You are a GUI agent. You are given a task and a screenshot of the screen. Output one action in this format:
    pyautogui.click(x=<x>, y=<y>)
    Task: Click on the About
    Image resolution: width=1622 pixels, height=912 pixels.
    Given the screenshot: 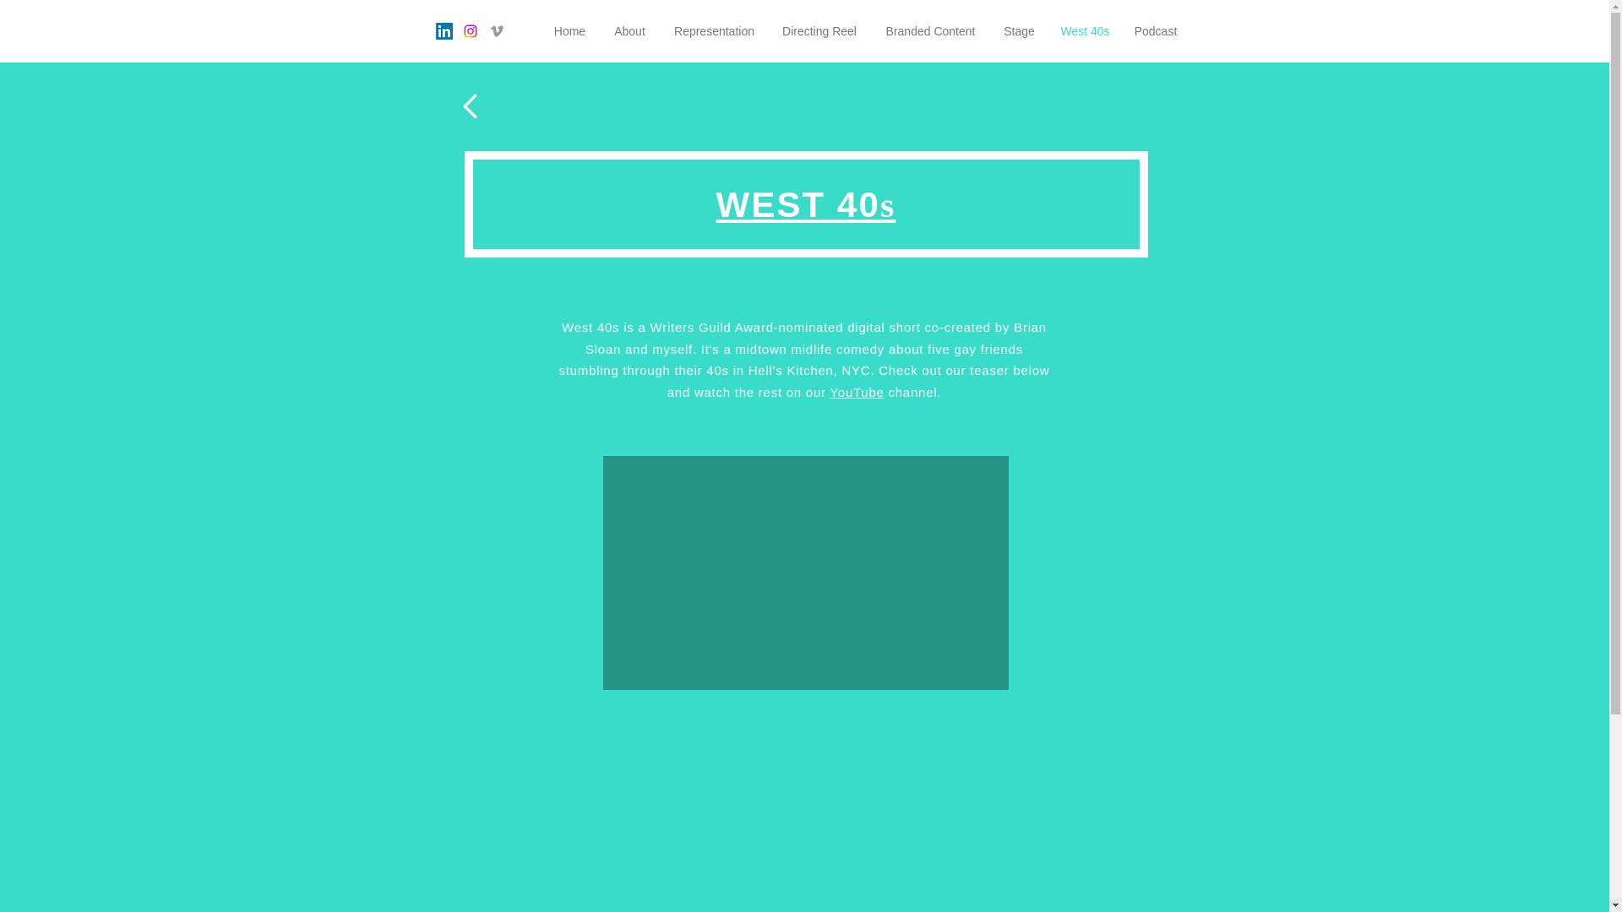 What is the action you would take?
    pyautogui.click(x=630, y=30)
    